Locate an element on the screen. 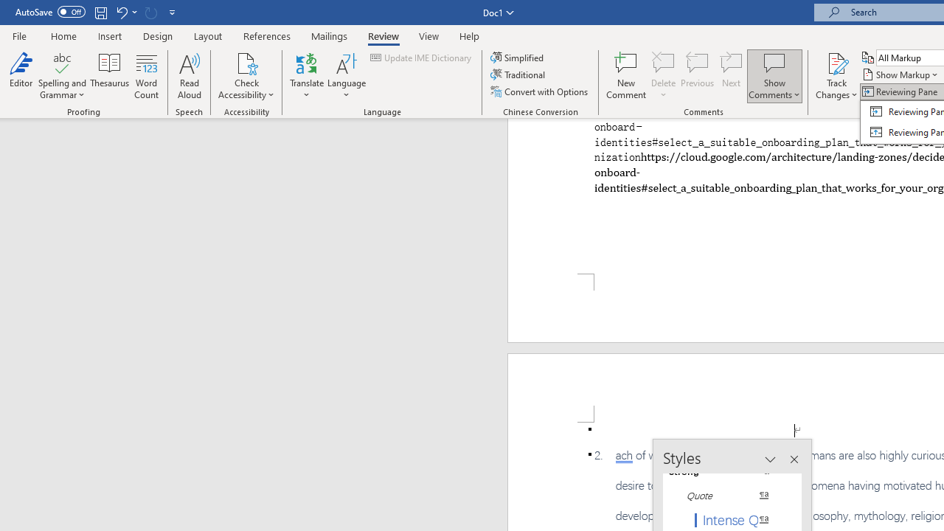  Convert with Options... is located at coordinates (540, 91).